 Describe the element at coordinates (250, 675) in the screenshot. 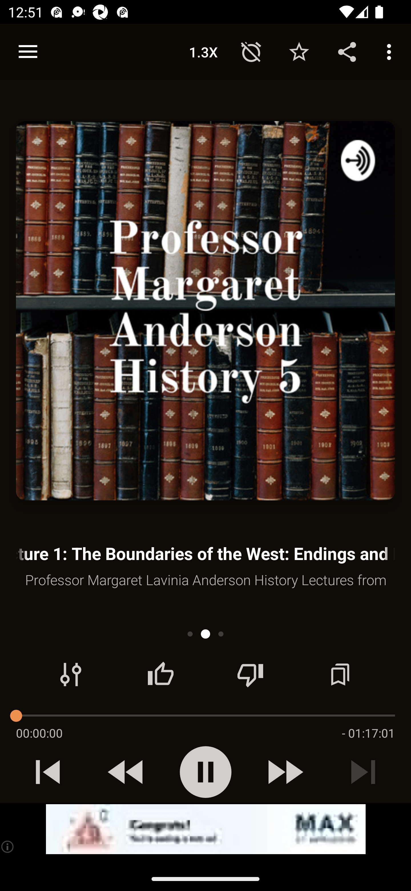

I see `Thumbs down` at that location.